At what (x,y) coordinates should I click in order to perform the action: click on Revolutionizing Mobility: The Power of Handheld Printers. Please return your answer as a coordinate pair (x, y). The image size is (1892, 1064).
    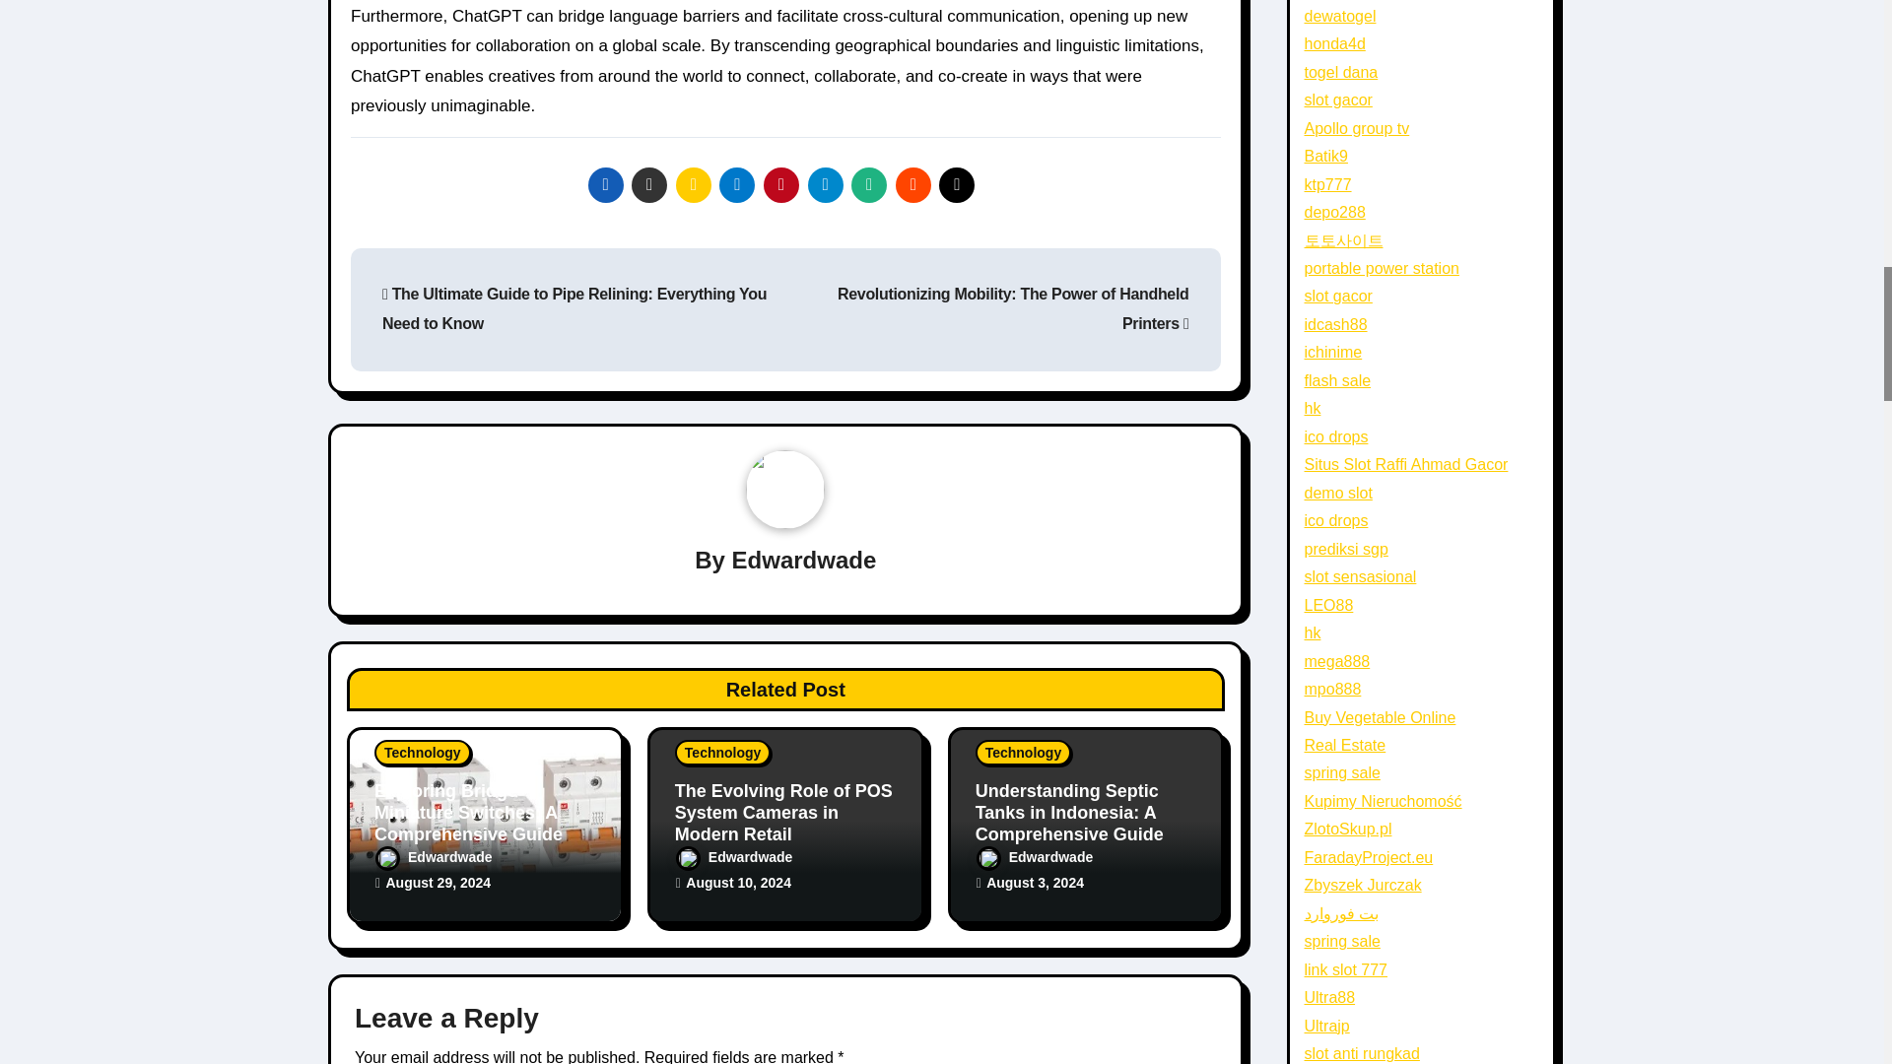
    Looking at the image, I should click on (1013, 308).